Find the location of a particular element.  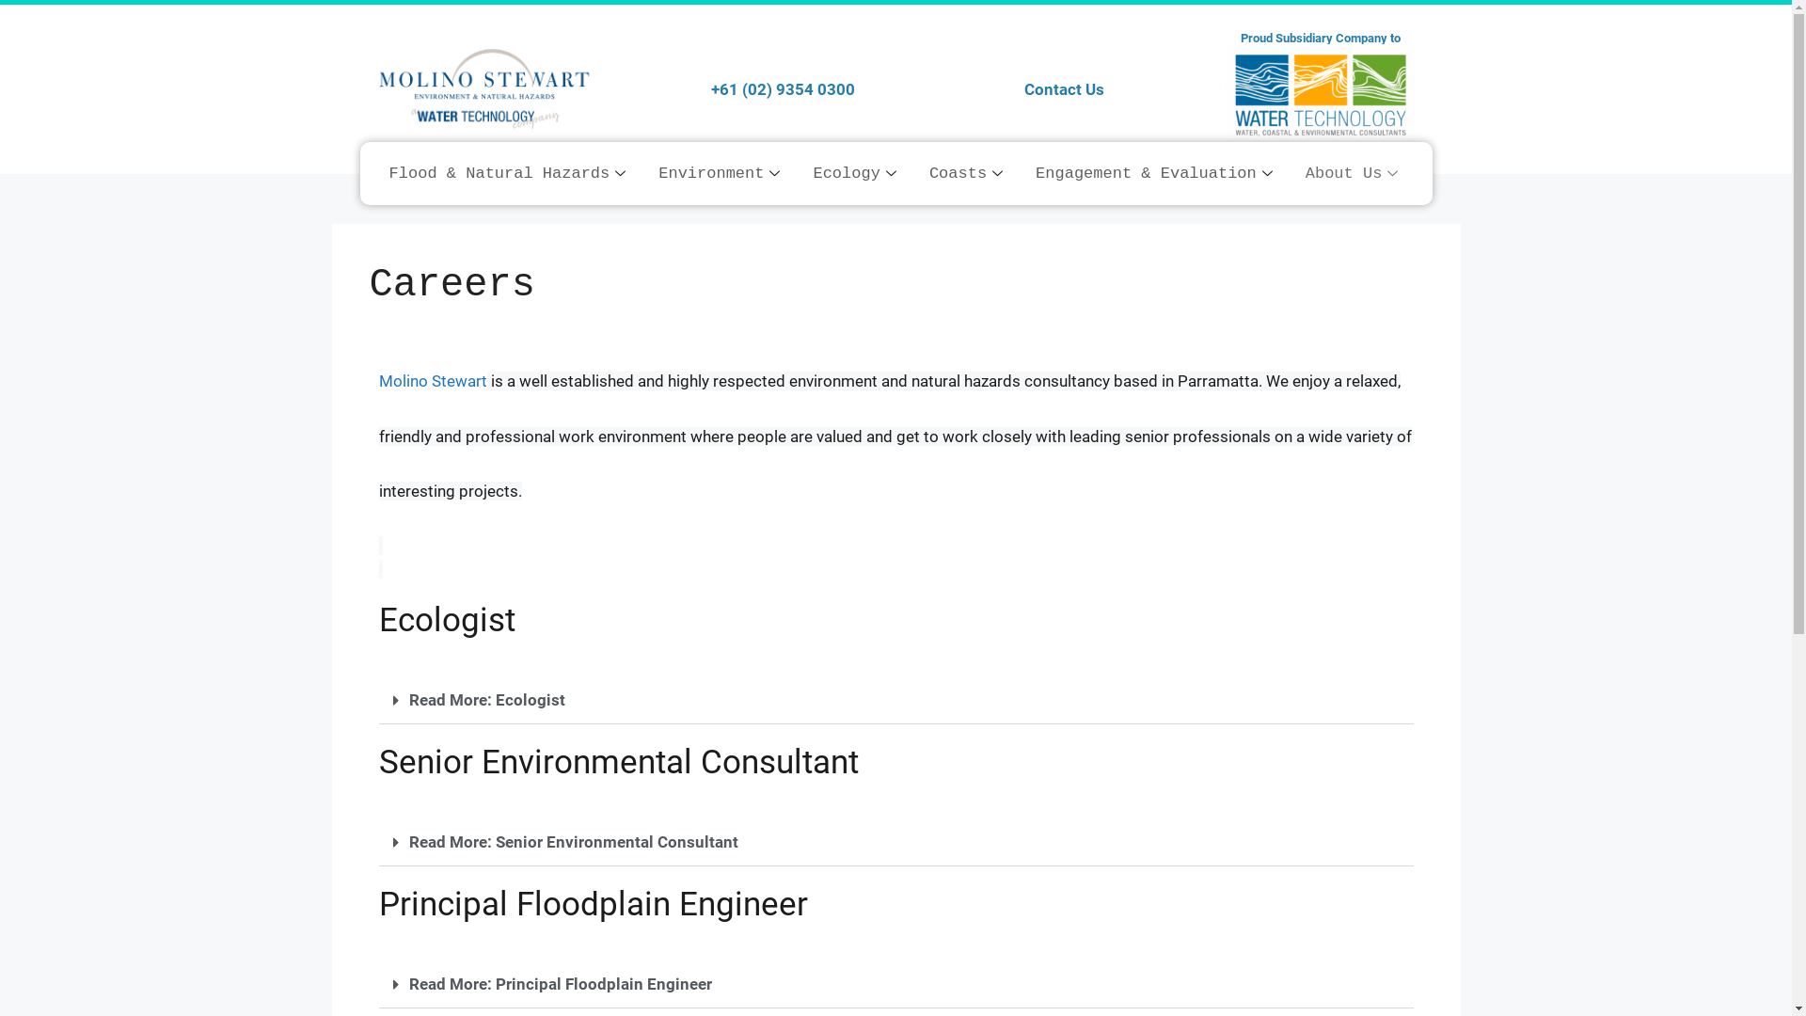

Flood & Natural Hazards is located at coordinates (510, 173).